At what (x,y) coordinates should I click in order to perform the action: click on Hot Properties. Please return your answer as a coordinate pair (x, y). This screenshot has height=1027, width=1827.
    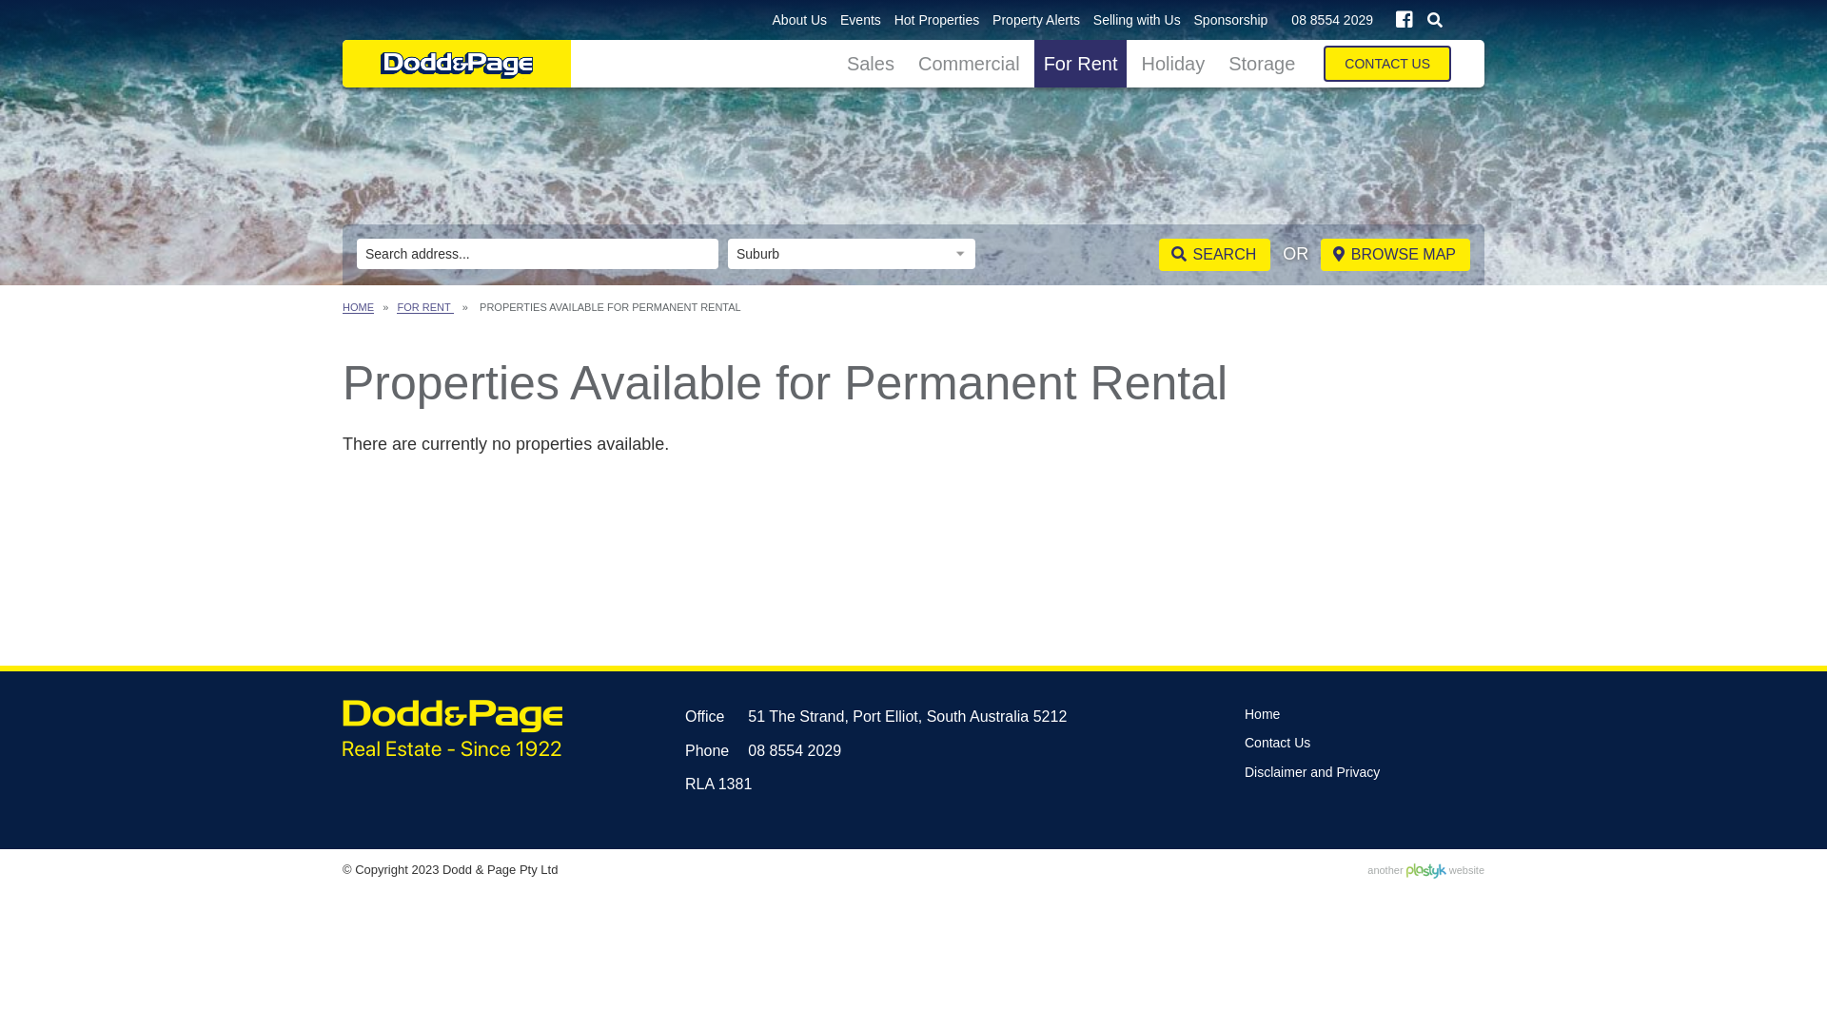
    Looking at the image, I should click on (936, 21).